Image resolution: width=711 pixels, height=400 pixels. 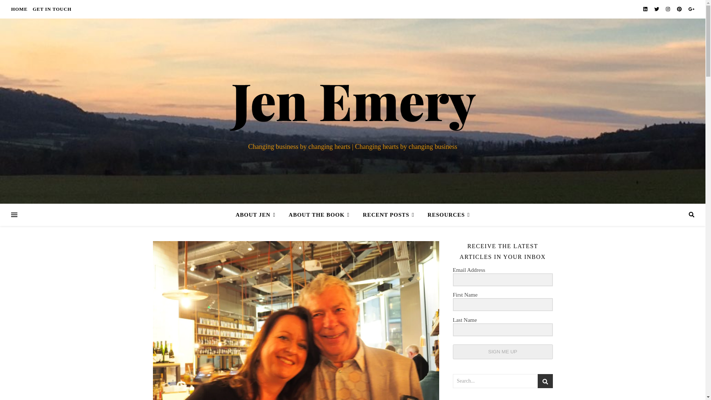 I want to click on Jen Emery, so click(x=353, y=100).